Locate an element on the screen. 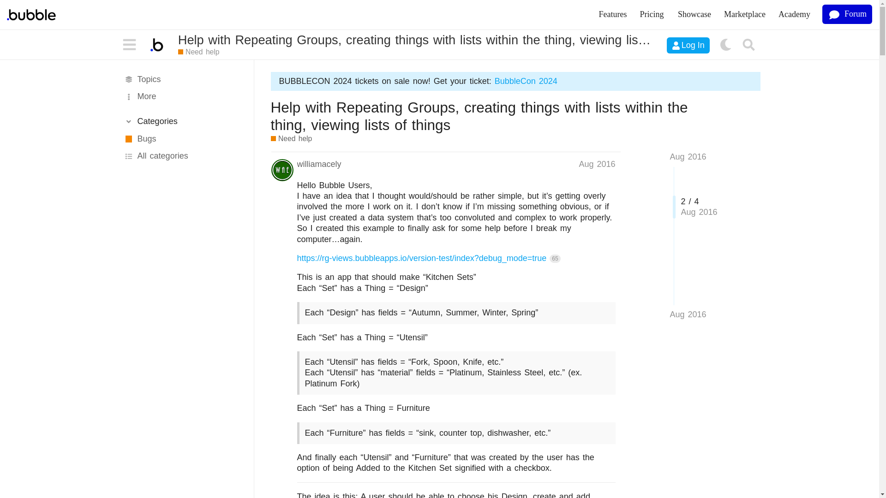 Image resolution: width=886 pixels, height=498 pixels. Showcase is located at coordinates (694, 15).